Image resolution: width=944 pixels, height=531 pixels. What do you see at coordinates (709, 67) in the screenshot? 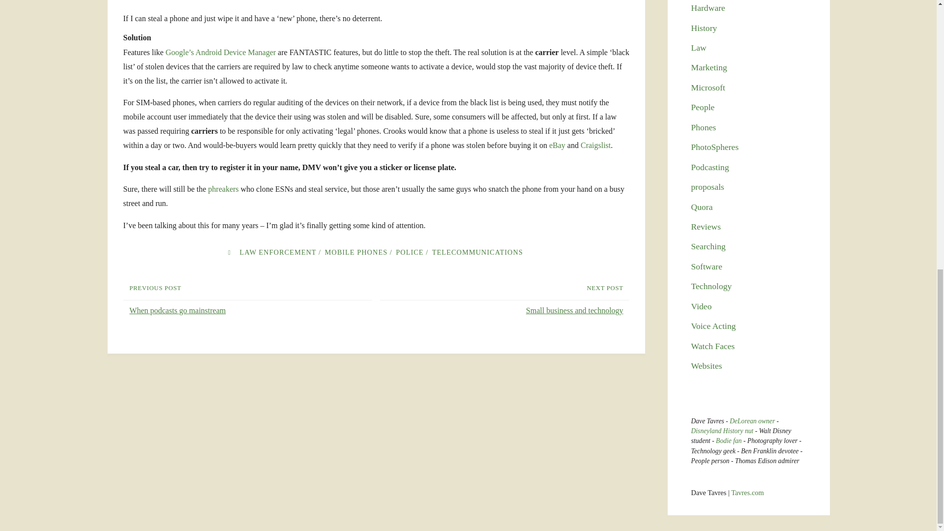
I see `Marketing` at bounding box center [709, 67].